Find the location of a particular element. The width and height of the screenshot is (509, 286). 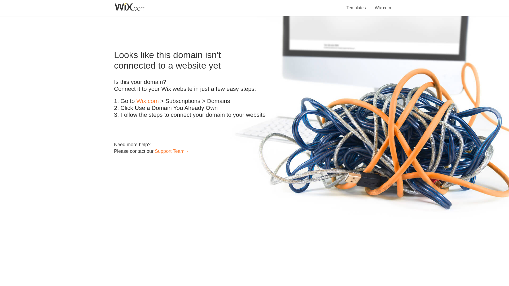

Wix.com is located at coordinates (147, 101).